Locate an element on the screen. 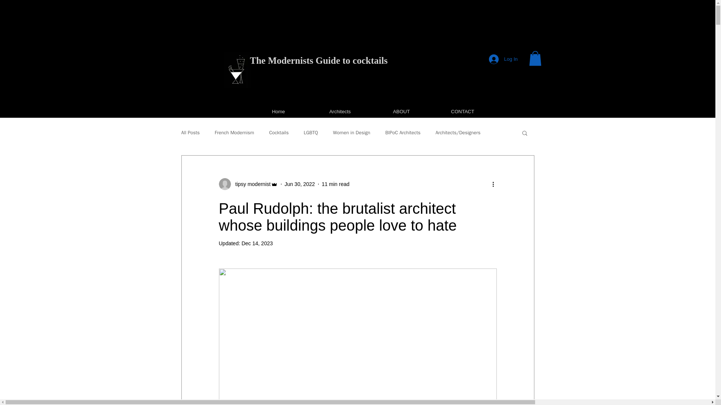  Jun 30, 2022 is located at coordinates (300, 183).